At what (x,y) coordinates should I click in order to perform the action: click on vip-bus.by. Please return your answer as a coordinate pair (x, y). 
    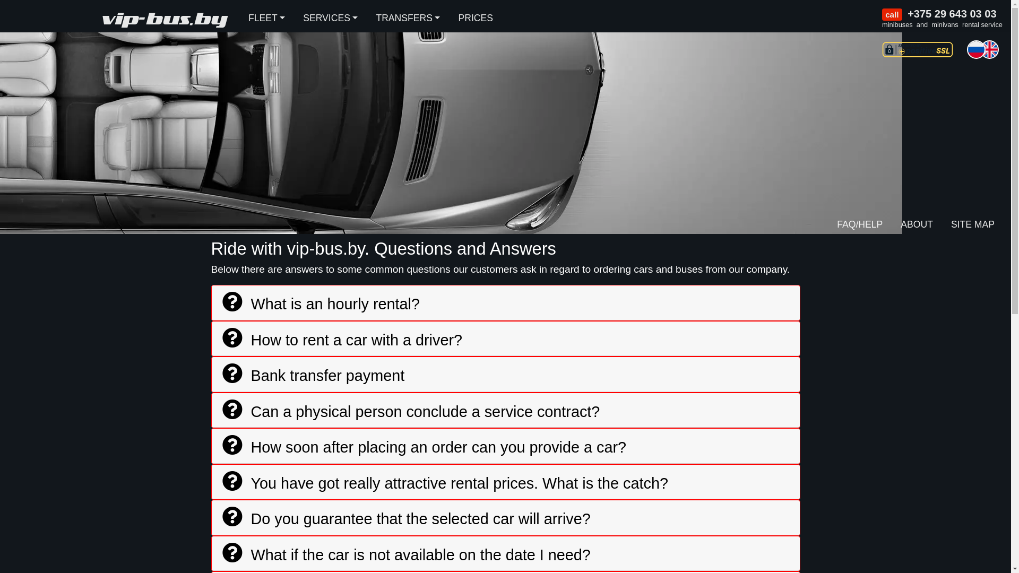
    Looking at the image, I should click on (163, 18).